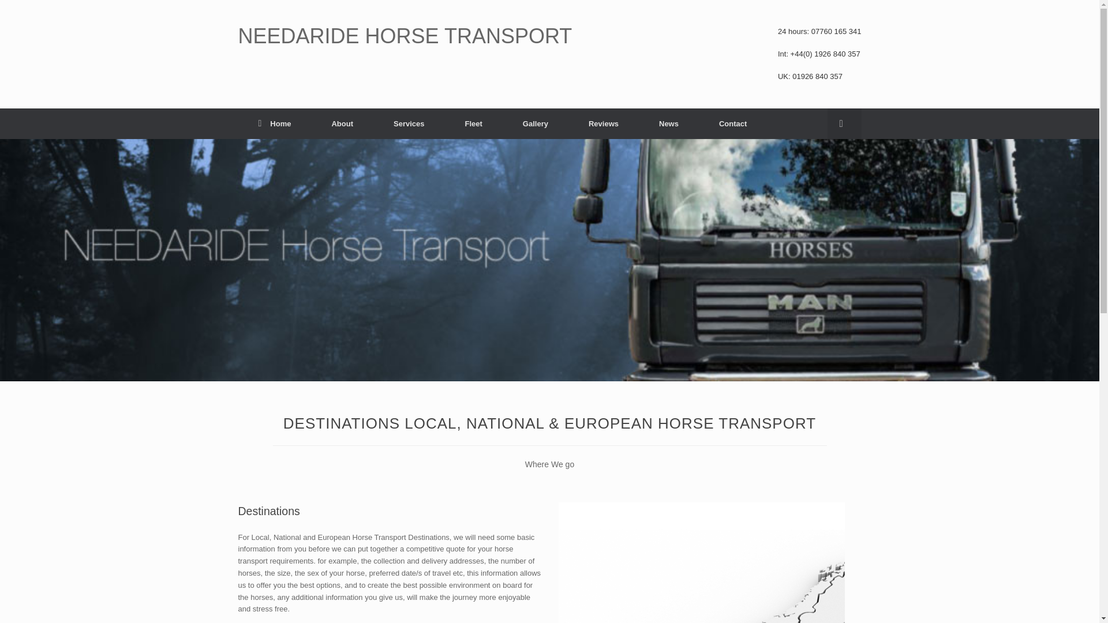 The width and height of the screenshot is (1108, 623). What do you see at coordinates (342, 123) in the screenshot?
I see `About` at bounding box center [342, 123].